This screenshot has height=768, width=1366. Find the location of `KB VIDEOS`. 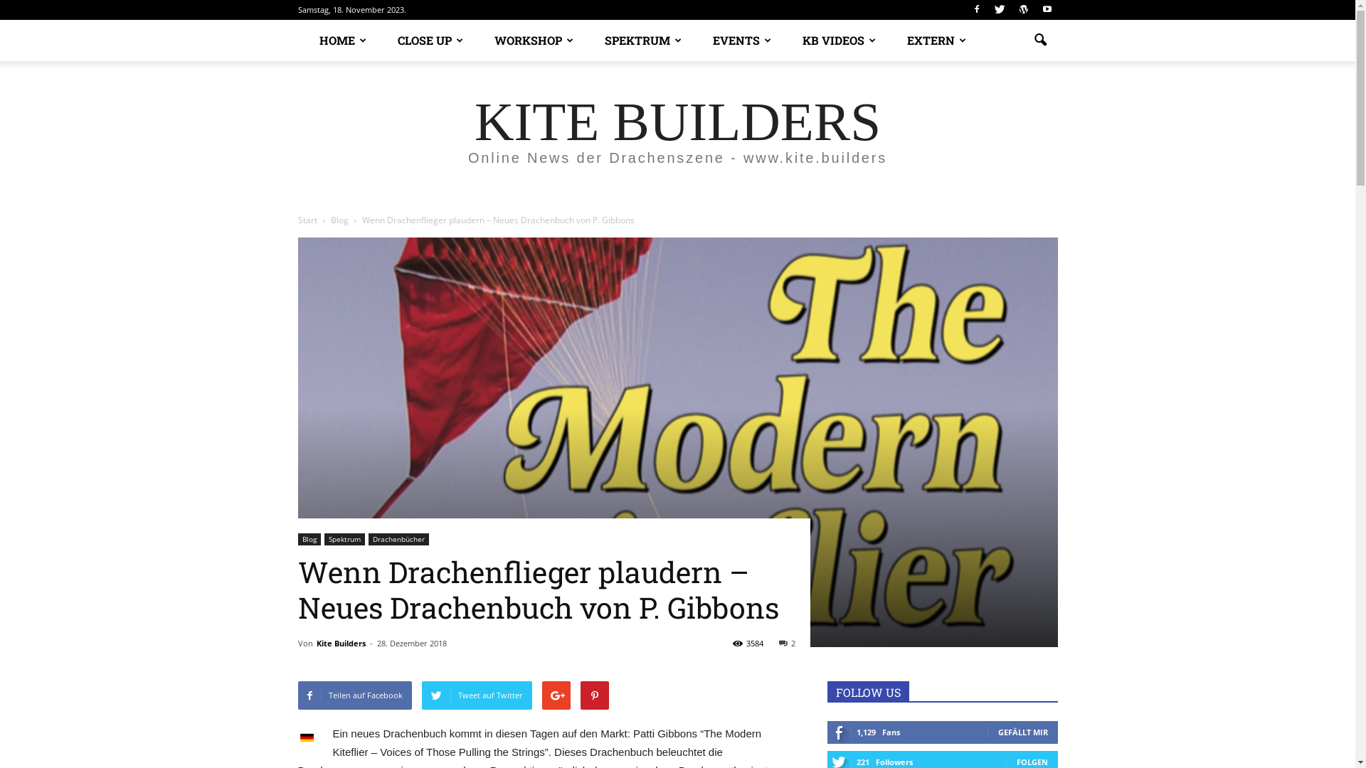

KB VIDEOS is located at coordinates (834, 41).